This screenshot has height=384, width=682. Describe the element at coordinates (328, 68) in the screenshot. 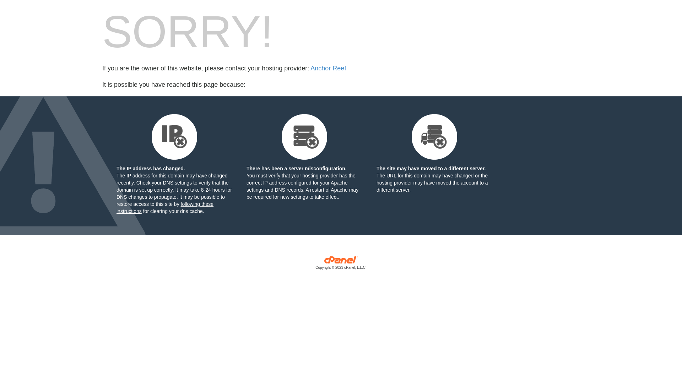

I see `Anchor Reef` at that location.